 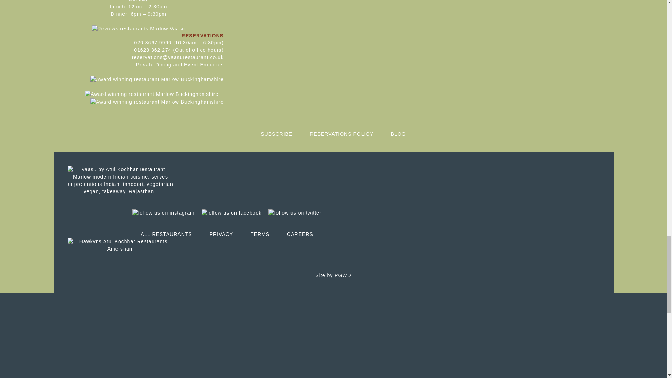 What do you see at coordinates (333, 275) in the screenshot?
I see `Site by PGWD` at bounding box center [333, 275].